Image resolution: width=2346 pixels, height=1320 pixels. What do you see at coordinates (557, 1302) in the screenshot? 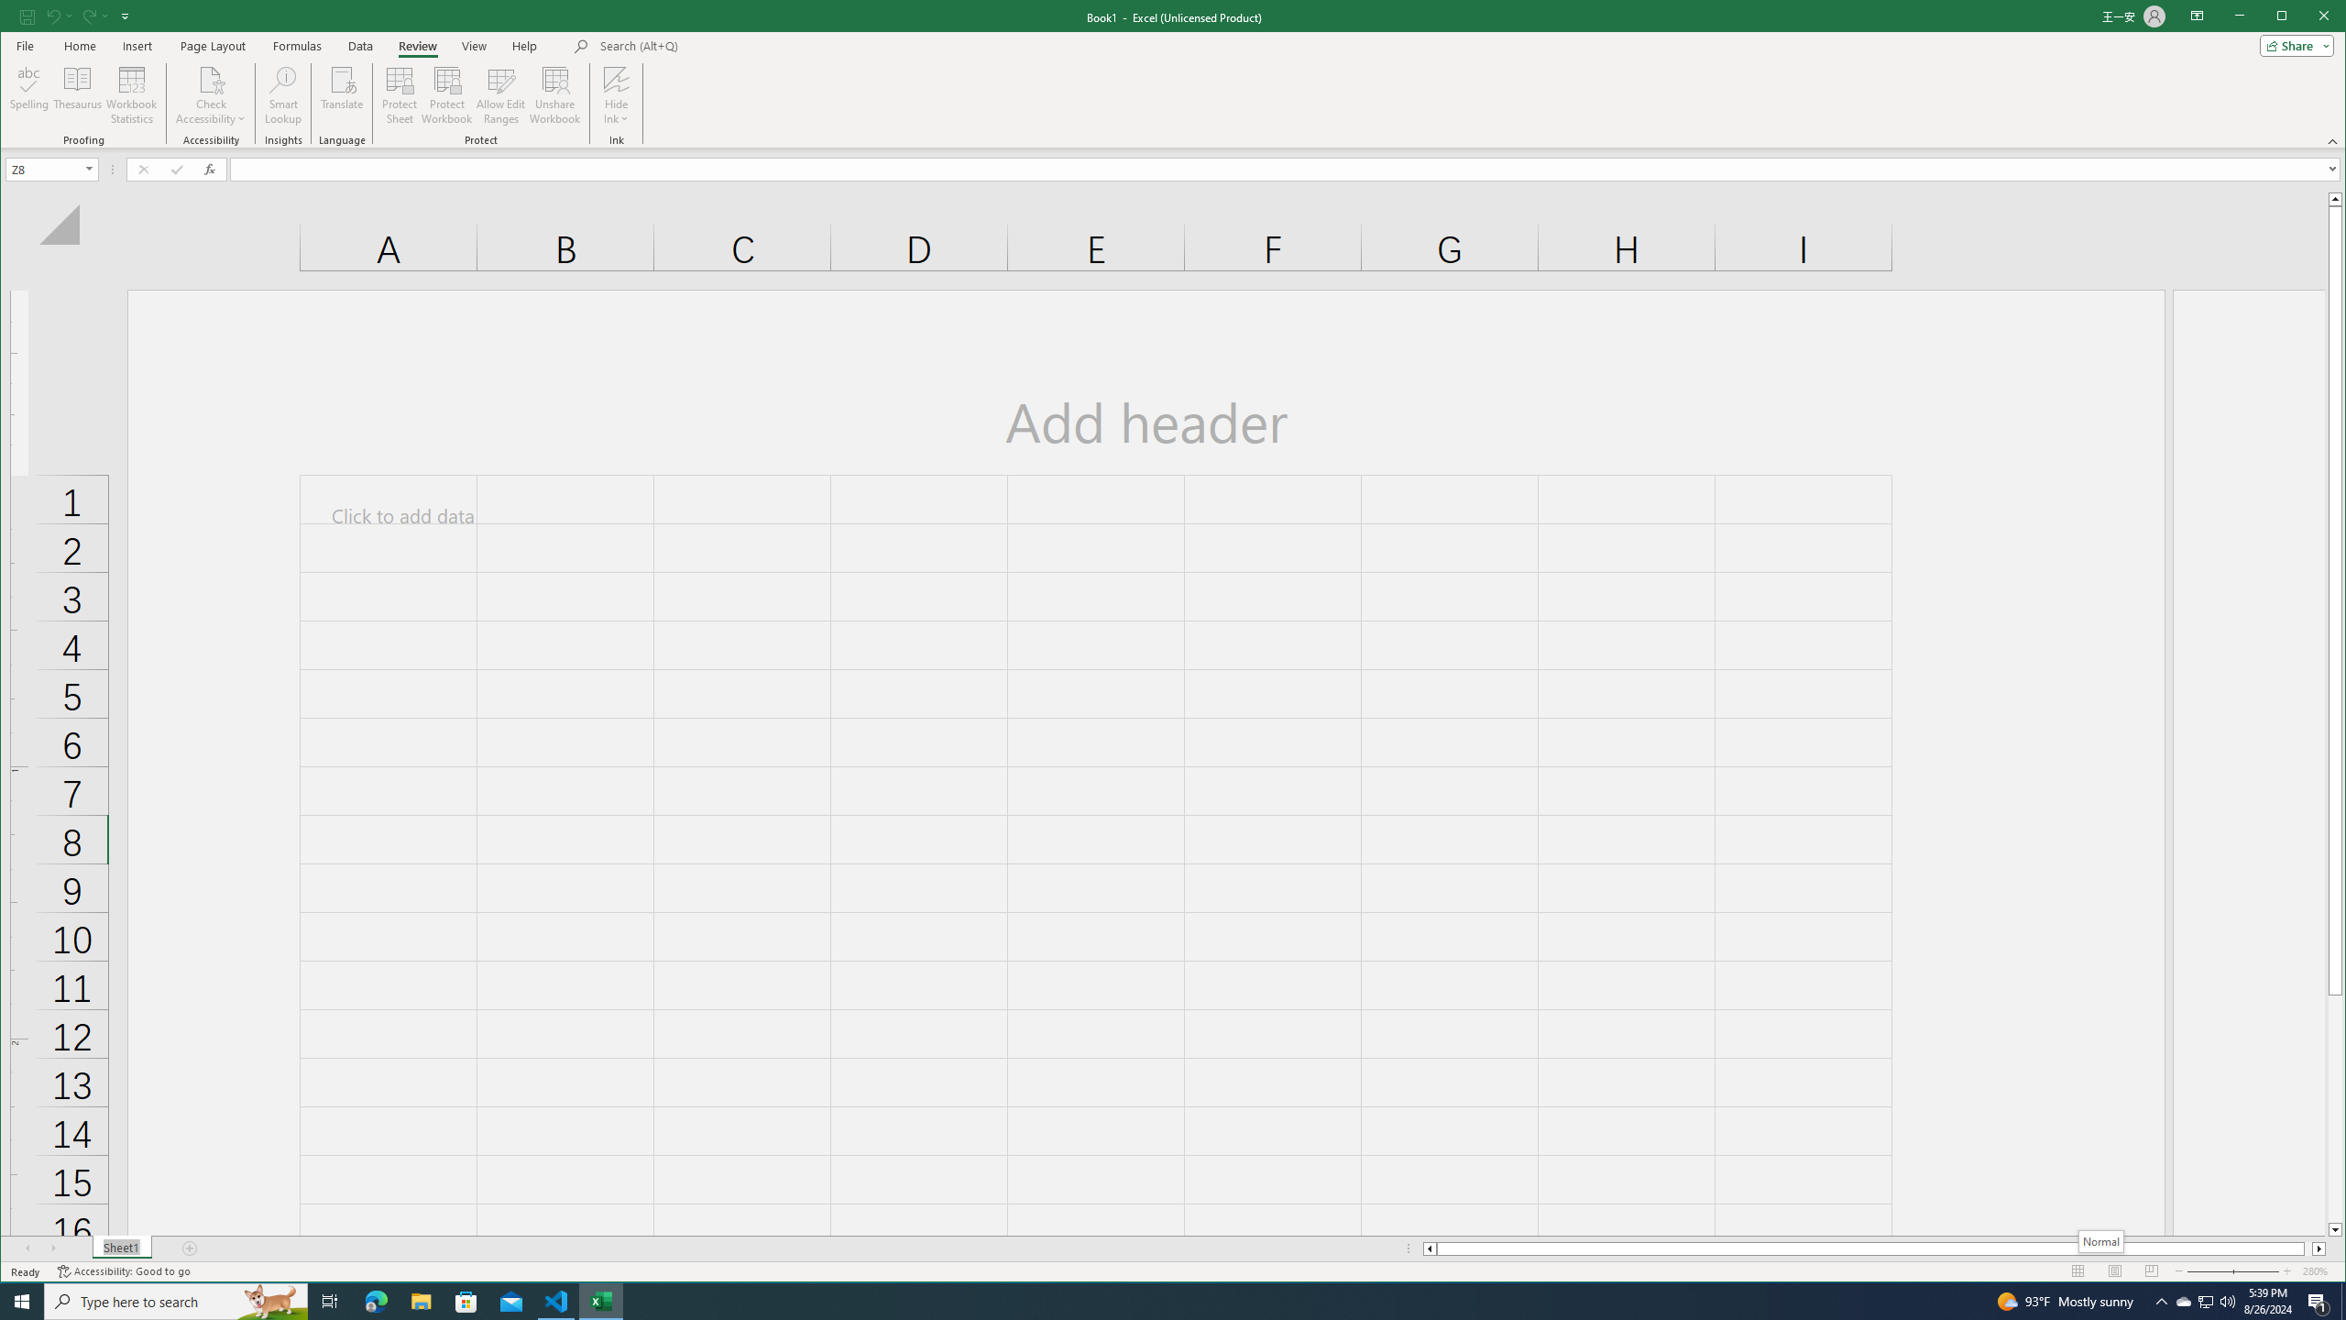
I see `Column right` at bounding box center [557, 1302].